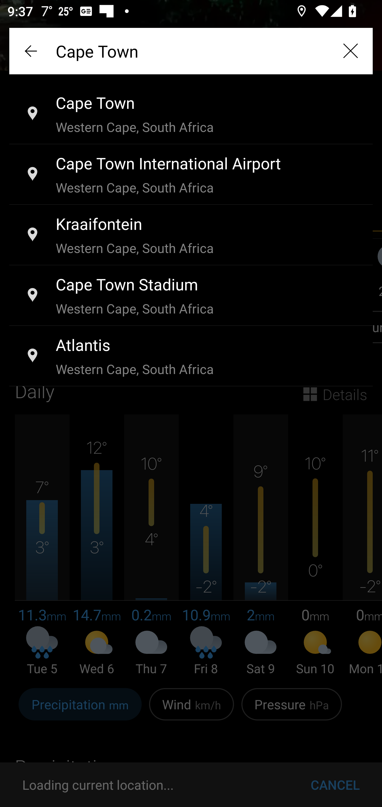  I want to click on  Atlantis Western Cape, South Africa, so click(191, 356).